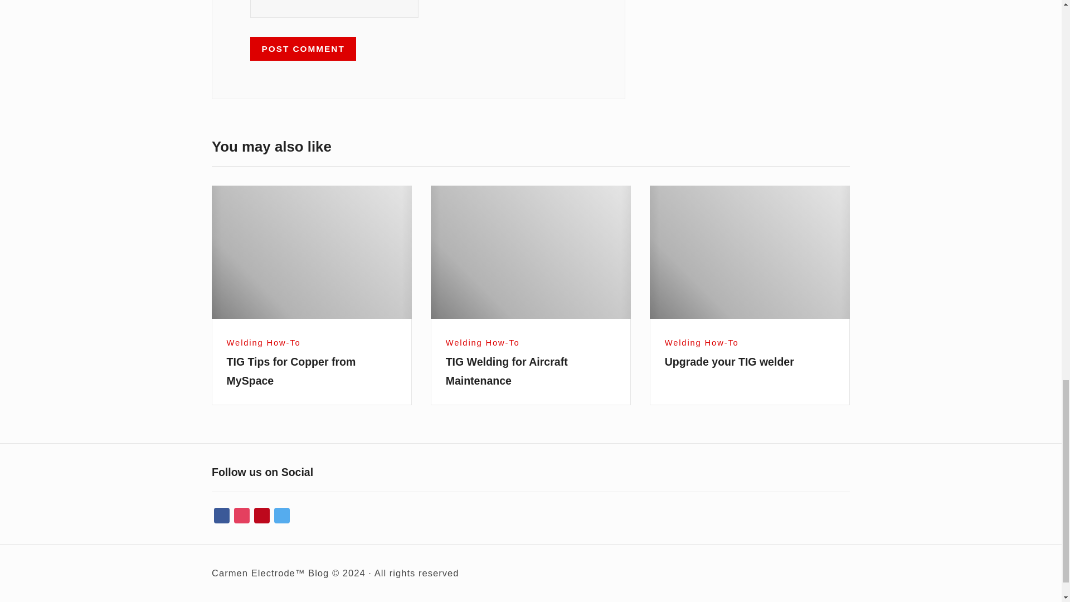 The width and height of the screenshot is (1070, 602). Describe the element at coordinates (261, 516) in the screenshot. I see `Pinterest` at that location.